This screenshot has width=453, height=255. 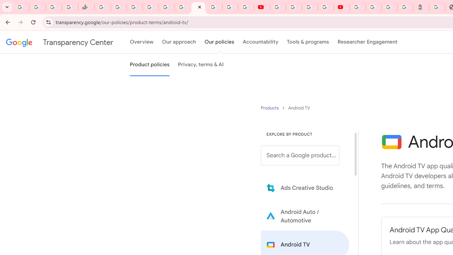 What do you see at coordinates (373, 7) in the screenshot?
I see `Sign in - Google Accounts` at bounding box center [373, 7].